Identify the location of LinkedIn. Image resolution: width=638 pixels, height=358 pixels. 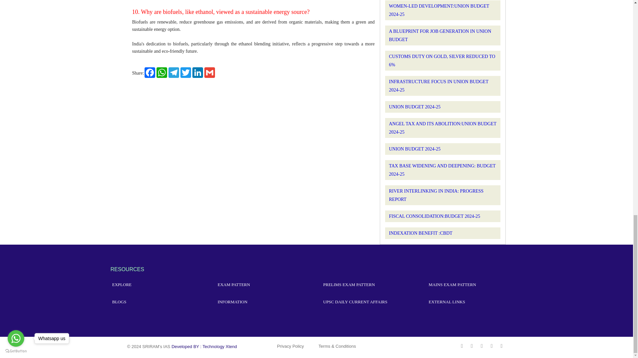
(197, 73).